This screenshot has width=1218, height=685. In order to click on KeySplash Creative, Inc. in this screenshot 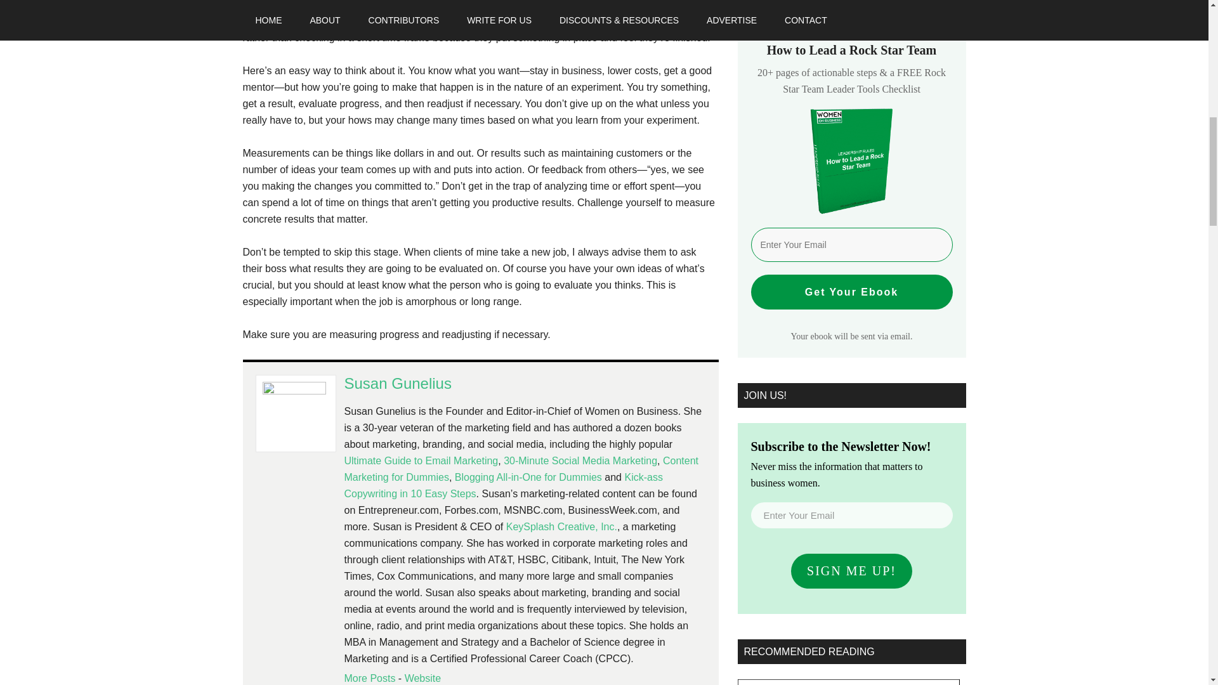, I will do `click(562, 526)`.